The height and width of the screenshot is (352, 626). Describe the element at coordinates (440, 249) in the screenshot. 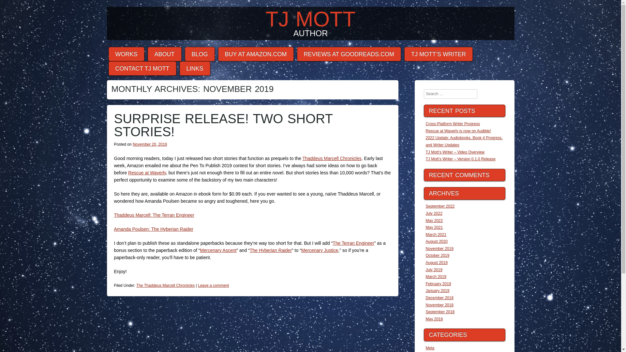

I see `November 2019` at that location.